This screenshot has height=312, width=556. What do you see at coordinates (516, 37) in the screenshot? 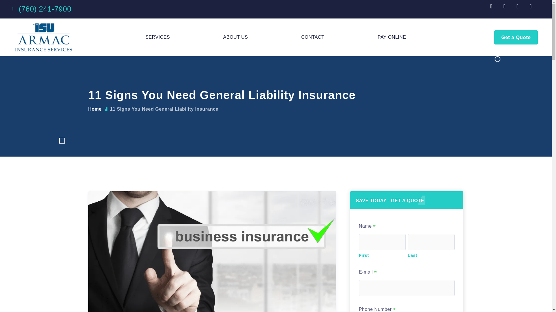
I see `Get a Quote` at bounding box center [516, 37].